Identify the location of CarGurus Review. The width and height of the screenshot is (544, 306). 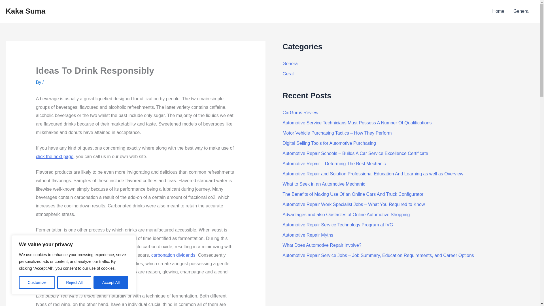
(300, 112).